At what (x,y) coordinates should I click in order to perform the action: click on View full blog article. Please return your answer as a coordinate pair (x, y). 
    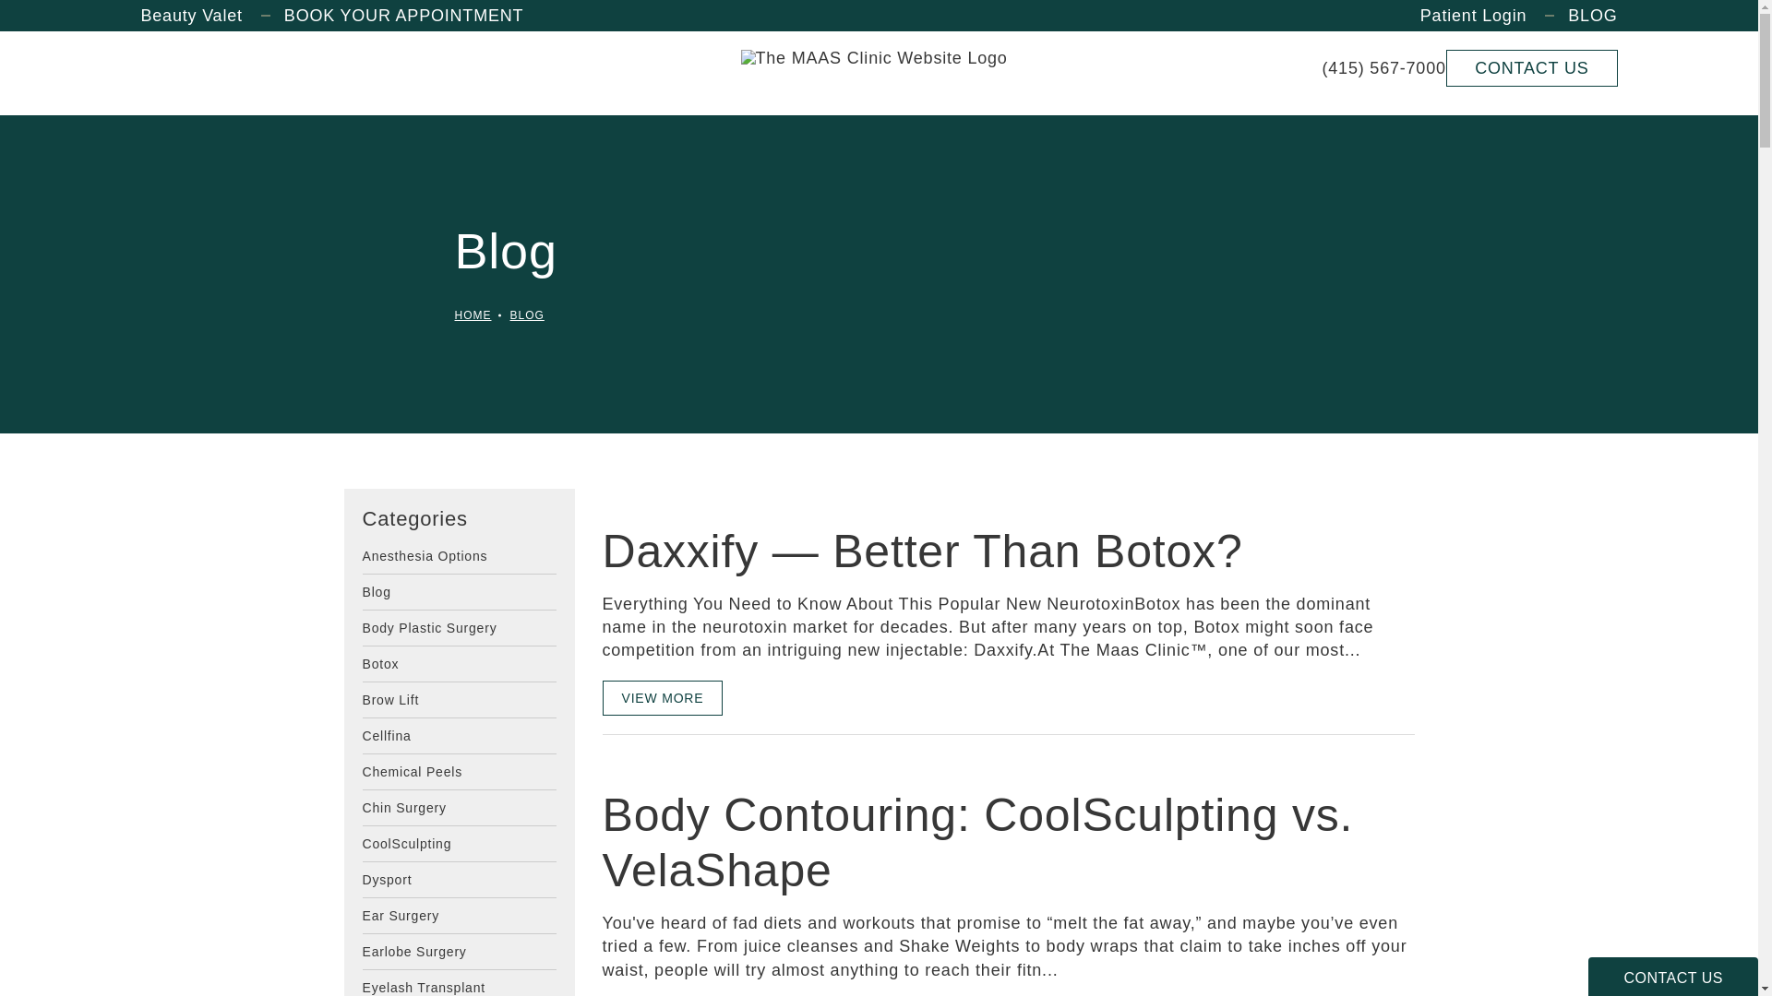
    Looking at the image, I should click on (663, 697).